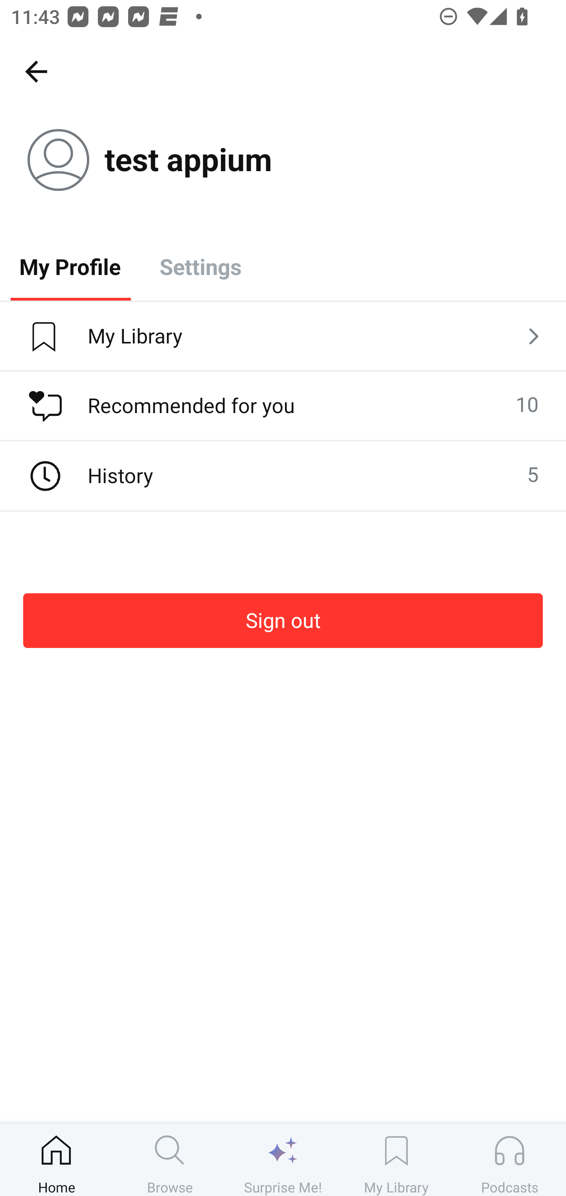 The image size is (566, 1196). Describe the element at coordinates (36, 71) in the screenshot. I see `Home, back` at that location.